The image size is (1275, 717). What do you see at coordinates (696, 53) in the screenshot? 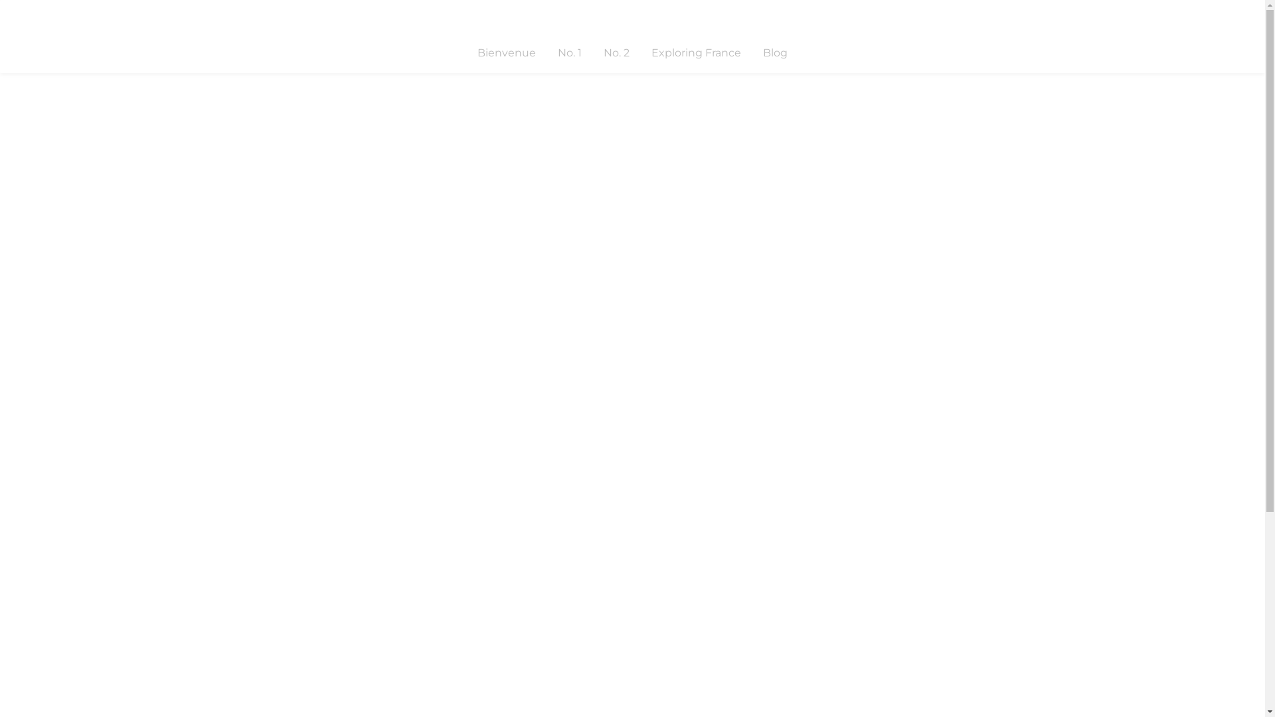
I see `Exploring France` at bounding box center [696, 53].